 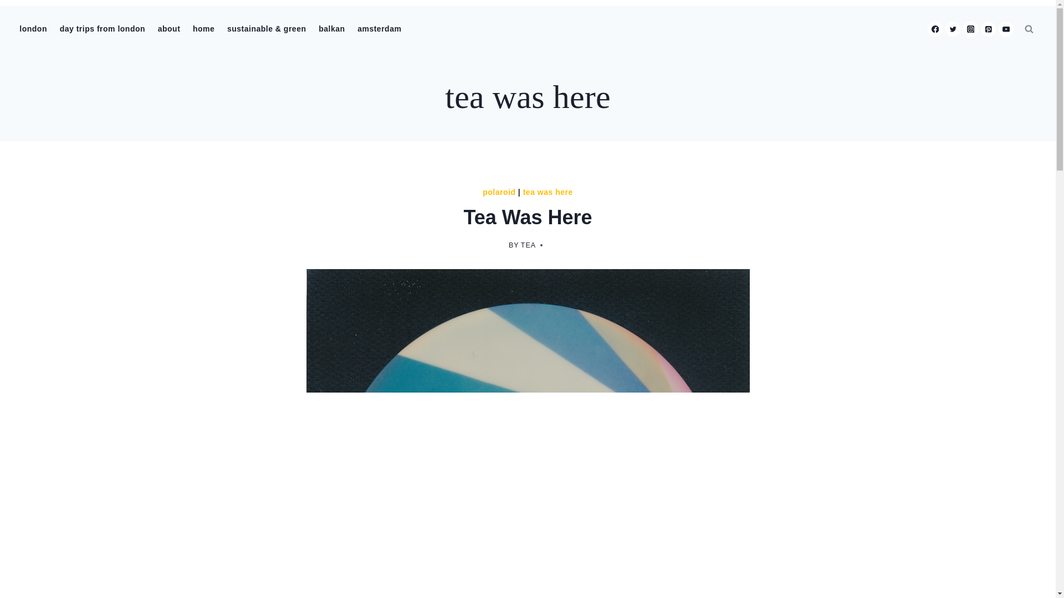 I want to click on london, so click(x=33, y=29).